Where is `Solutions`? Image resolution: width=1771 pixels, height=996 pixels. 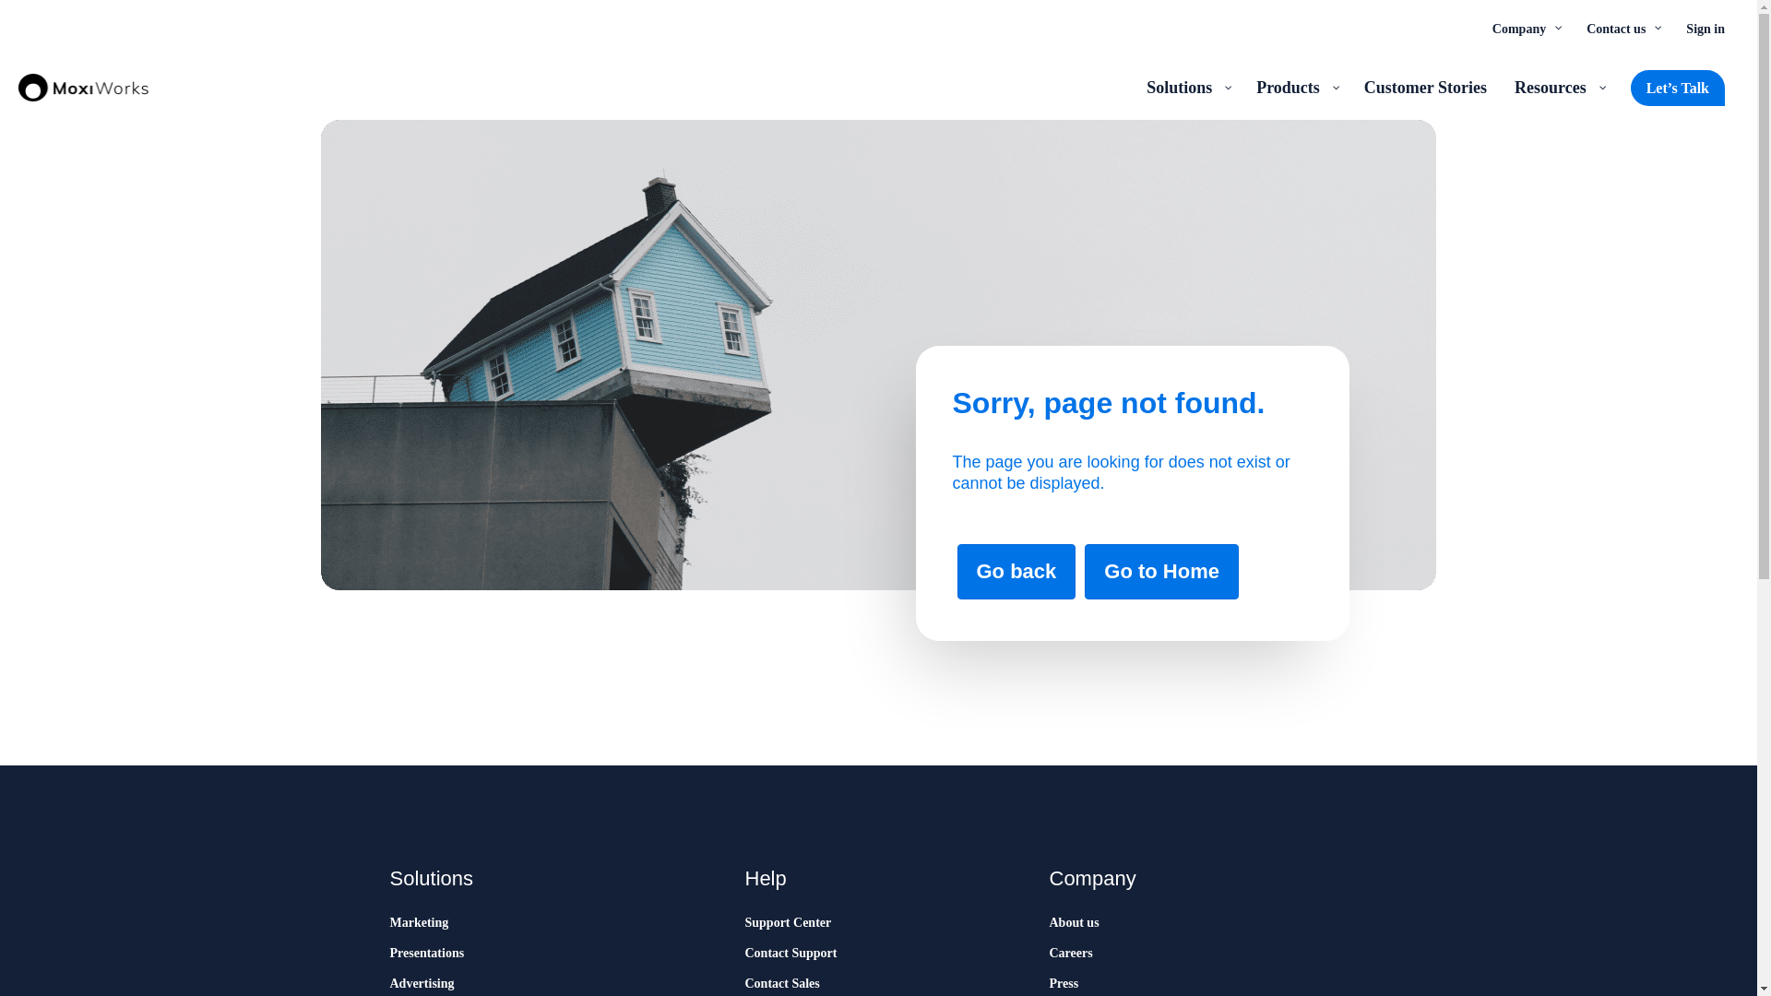
Solutions is located at coordinates (1188, 87).